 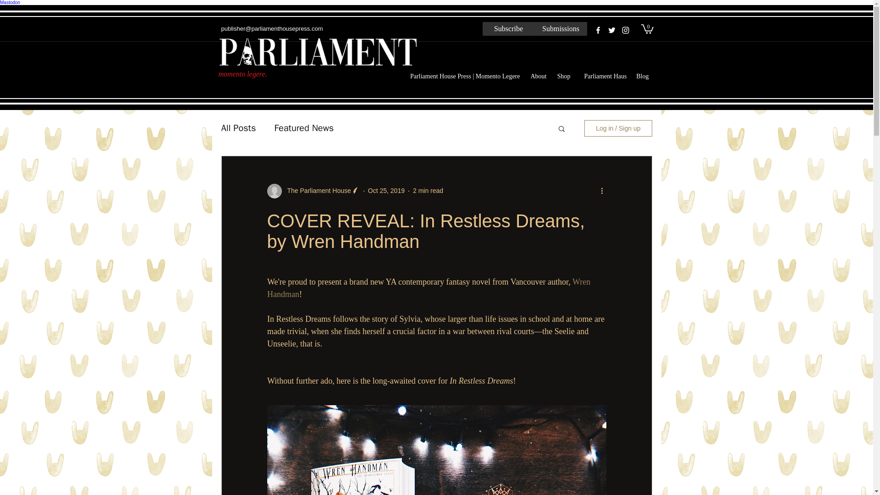 What do you see at coordinates (316, 191) in the screenshot?
I see `The Parliament House` at bounding box center [316, 191].